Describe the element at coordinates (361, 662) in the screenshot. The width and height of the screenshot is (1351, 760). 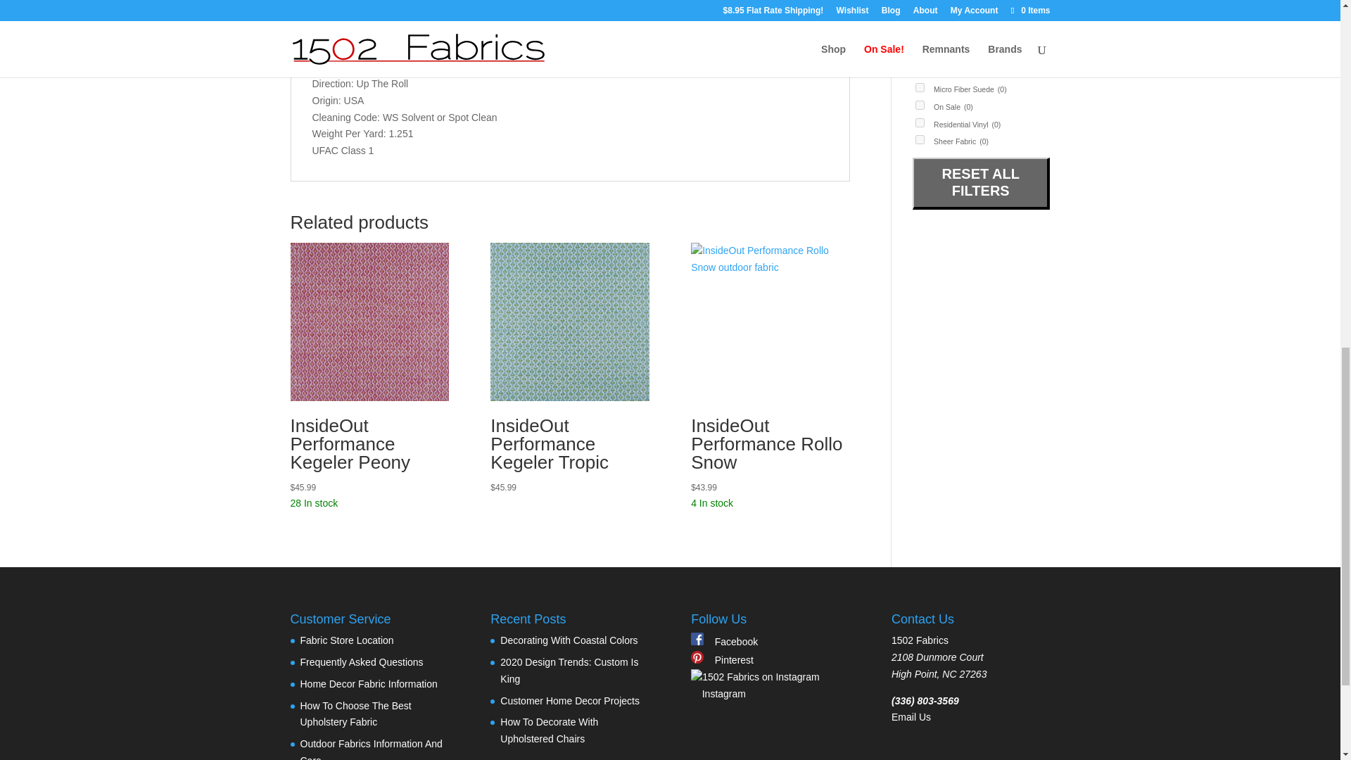
I see `Frequently Asked Questions` at that location.